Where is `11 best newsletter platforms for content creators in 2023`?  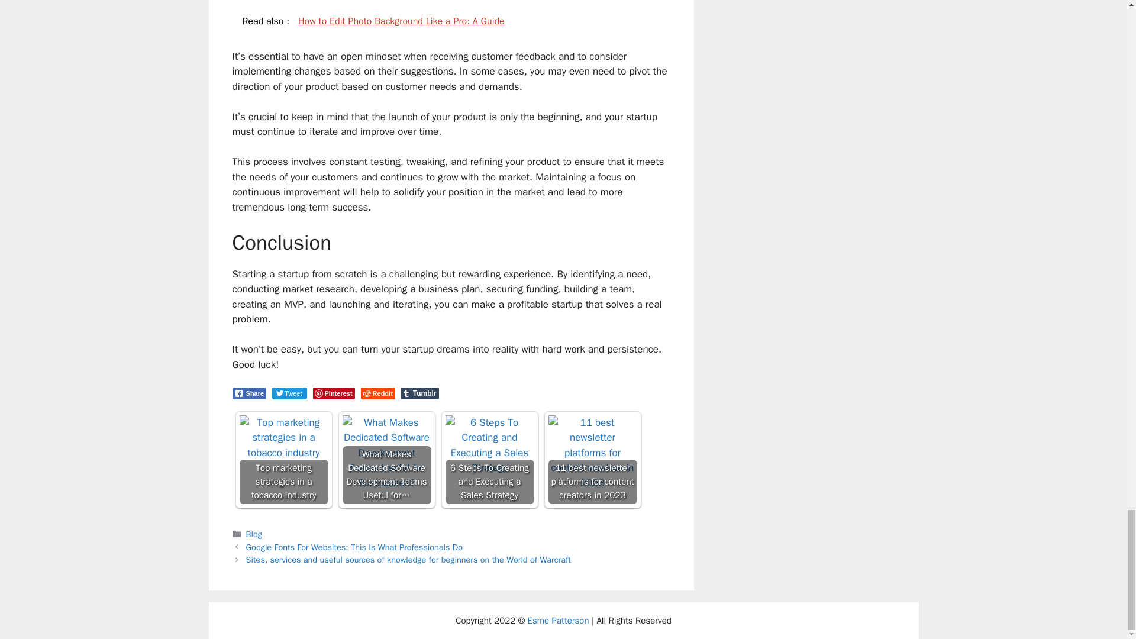 11 best newsletter platforms for content creators in 2023 is located at coordinates (592, 460).